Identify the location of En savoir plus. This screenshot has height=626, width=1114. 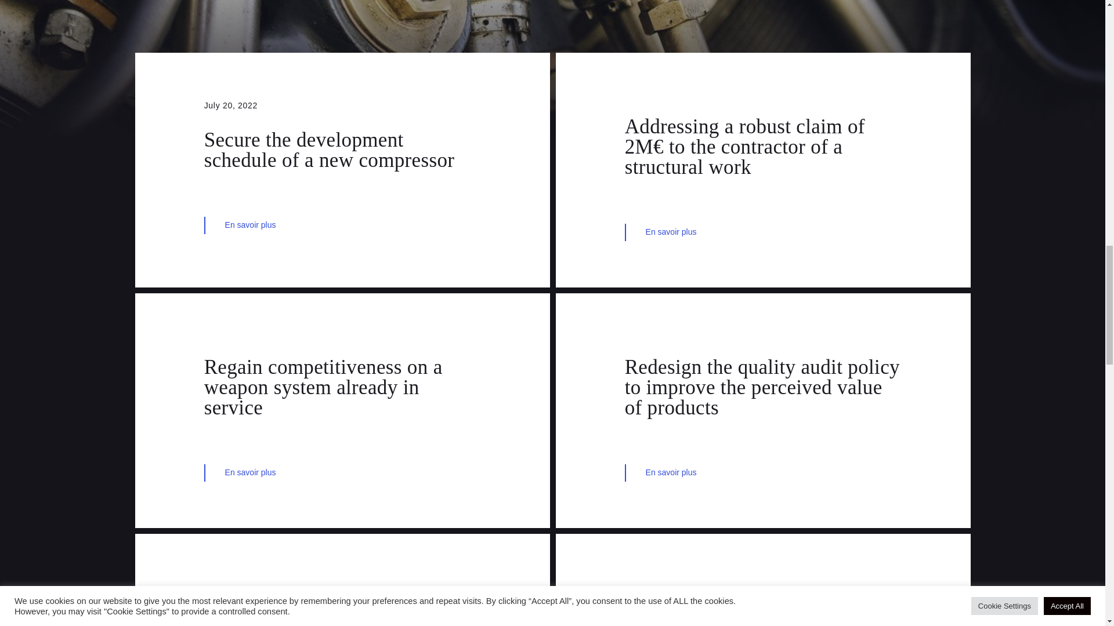
(342, 225).